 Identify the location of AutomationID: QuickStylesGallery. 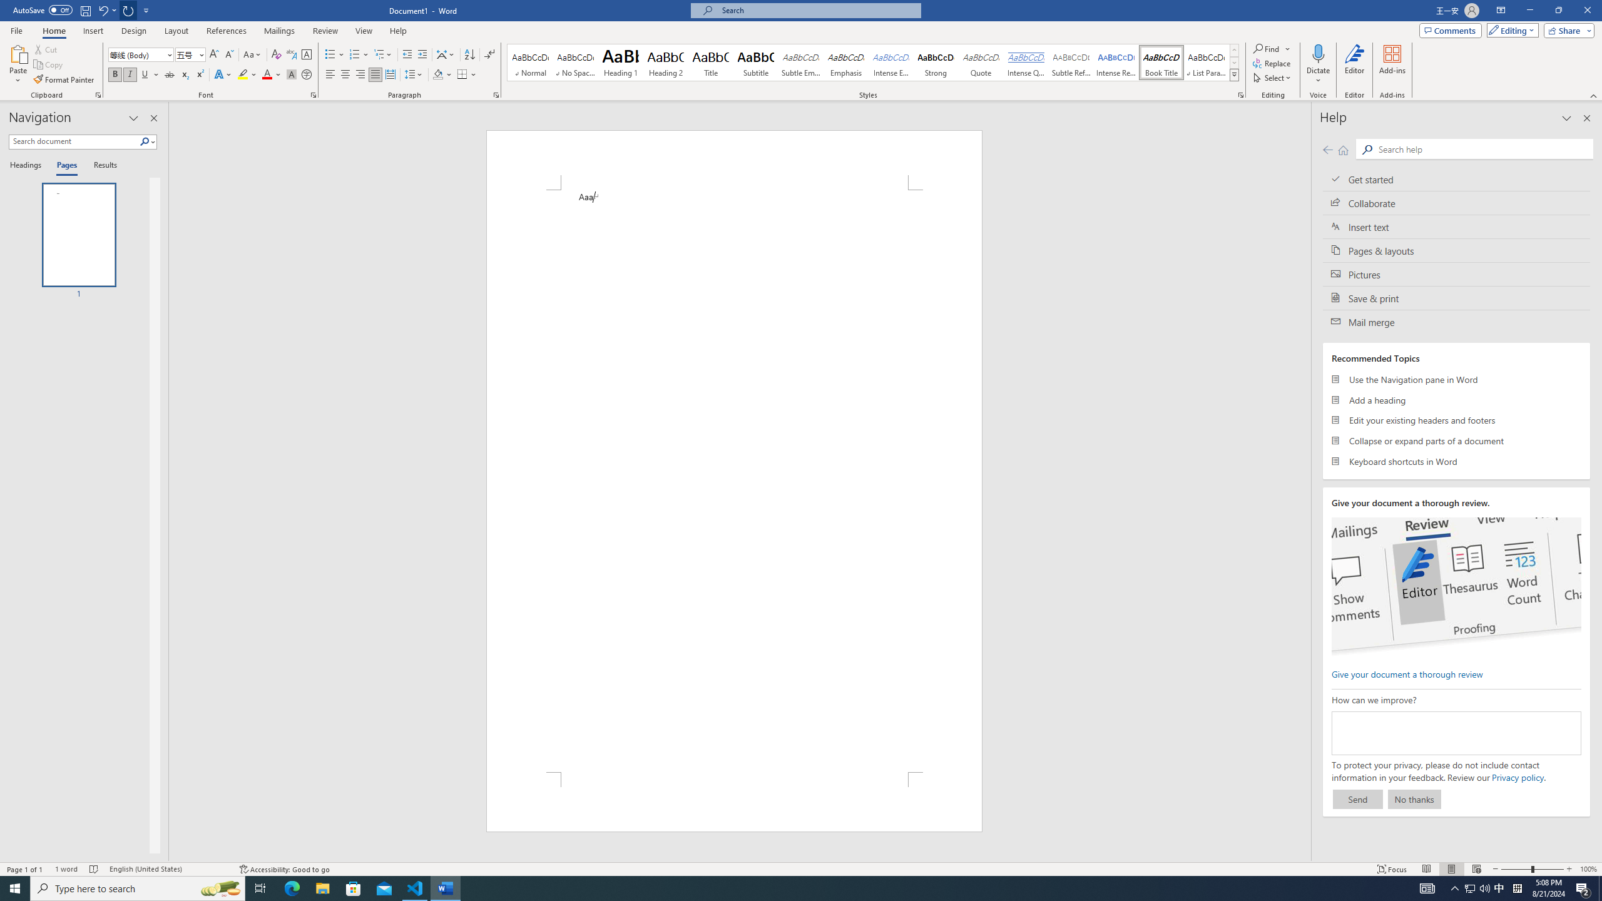
(874, 63).